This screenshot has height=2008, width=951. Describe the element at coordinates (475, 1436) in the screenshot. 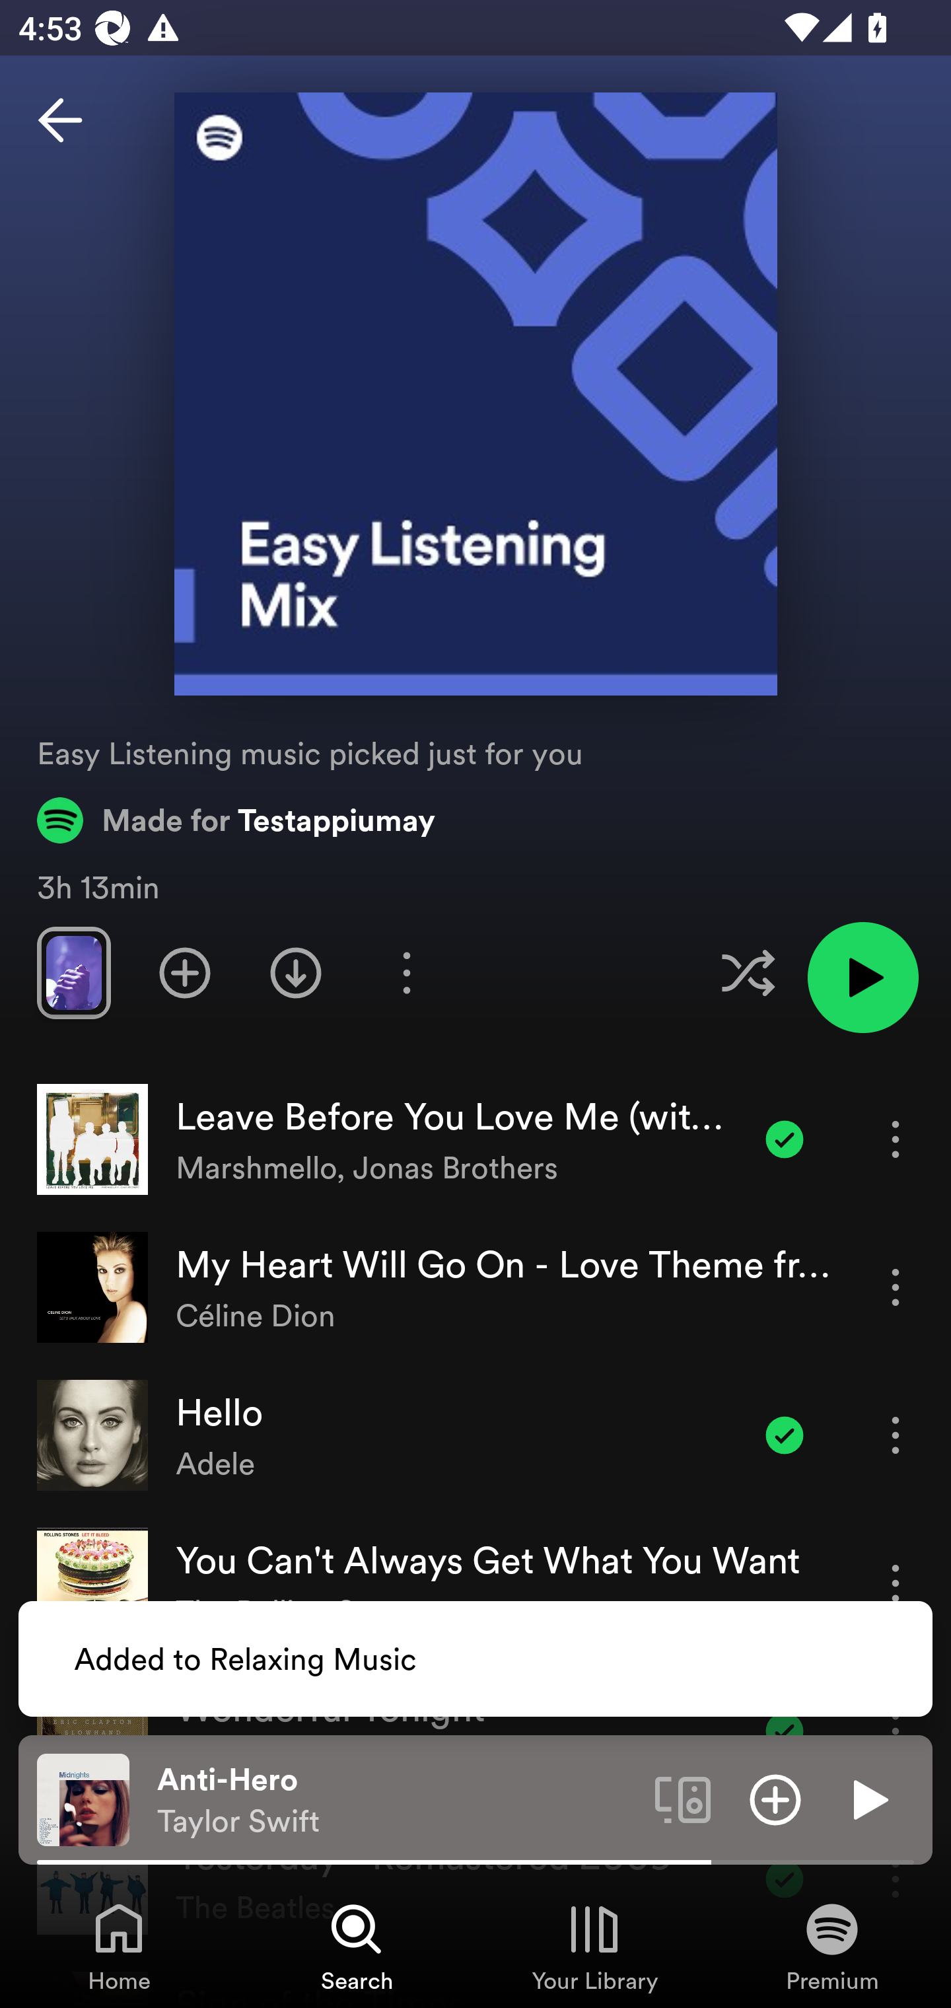

I see `Hello Adele Item added More options for song Hello` at that location.